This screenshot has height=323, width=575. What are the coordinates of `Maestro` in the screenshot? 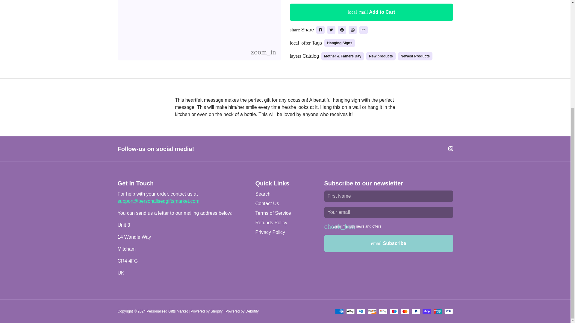 It's located at (394, 311).